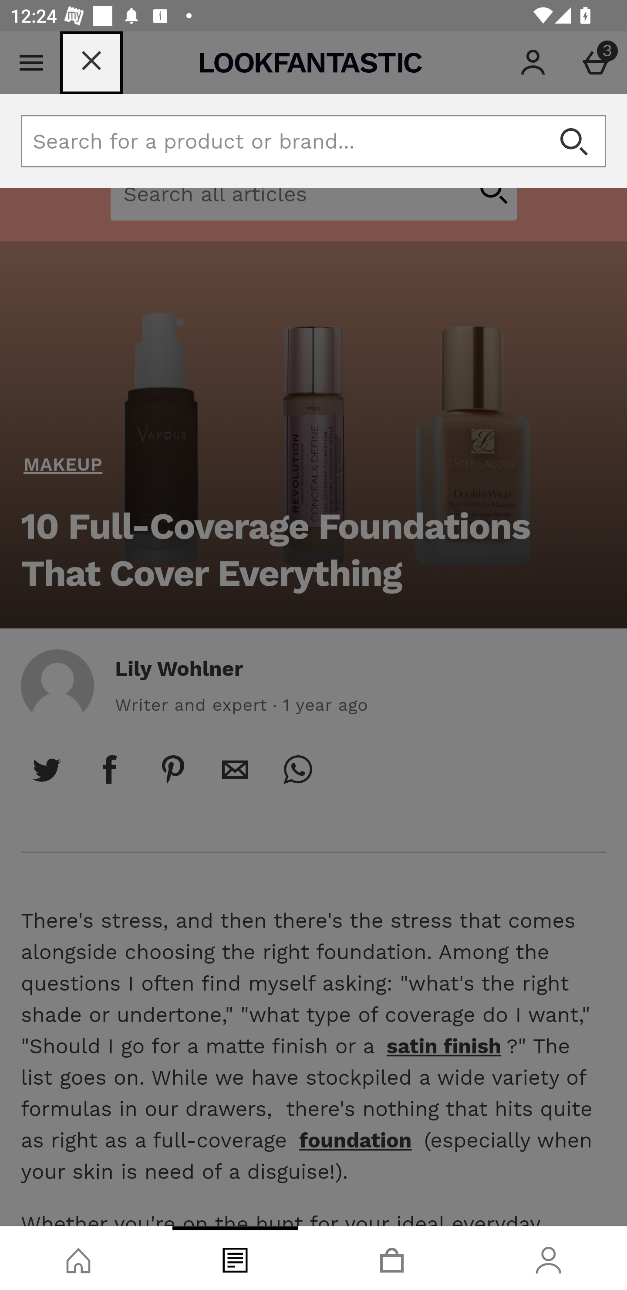  I want to click on Blog, tab, 2 of 4, so click(235, 1258).